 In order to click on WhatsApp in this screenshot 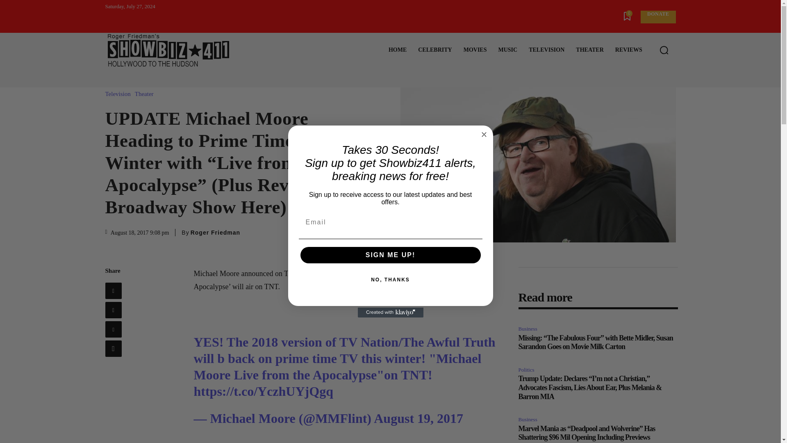, I will do `click(113, 349)`.